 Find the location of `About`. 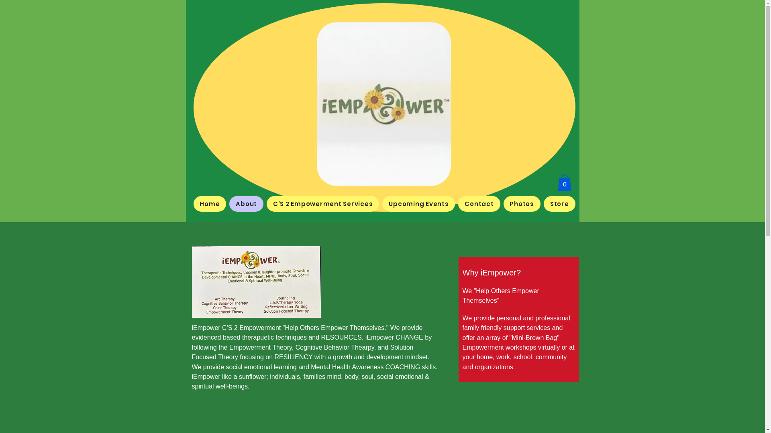

About is located at coordinates (247, 204).